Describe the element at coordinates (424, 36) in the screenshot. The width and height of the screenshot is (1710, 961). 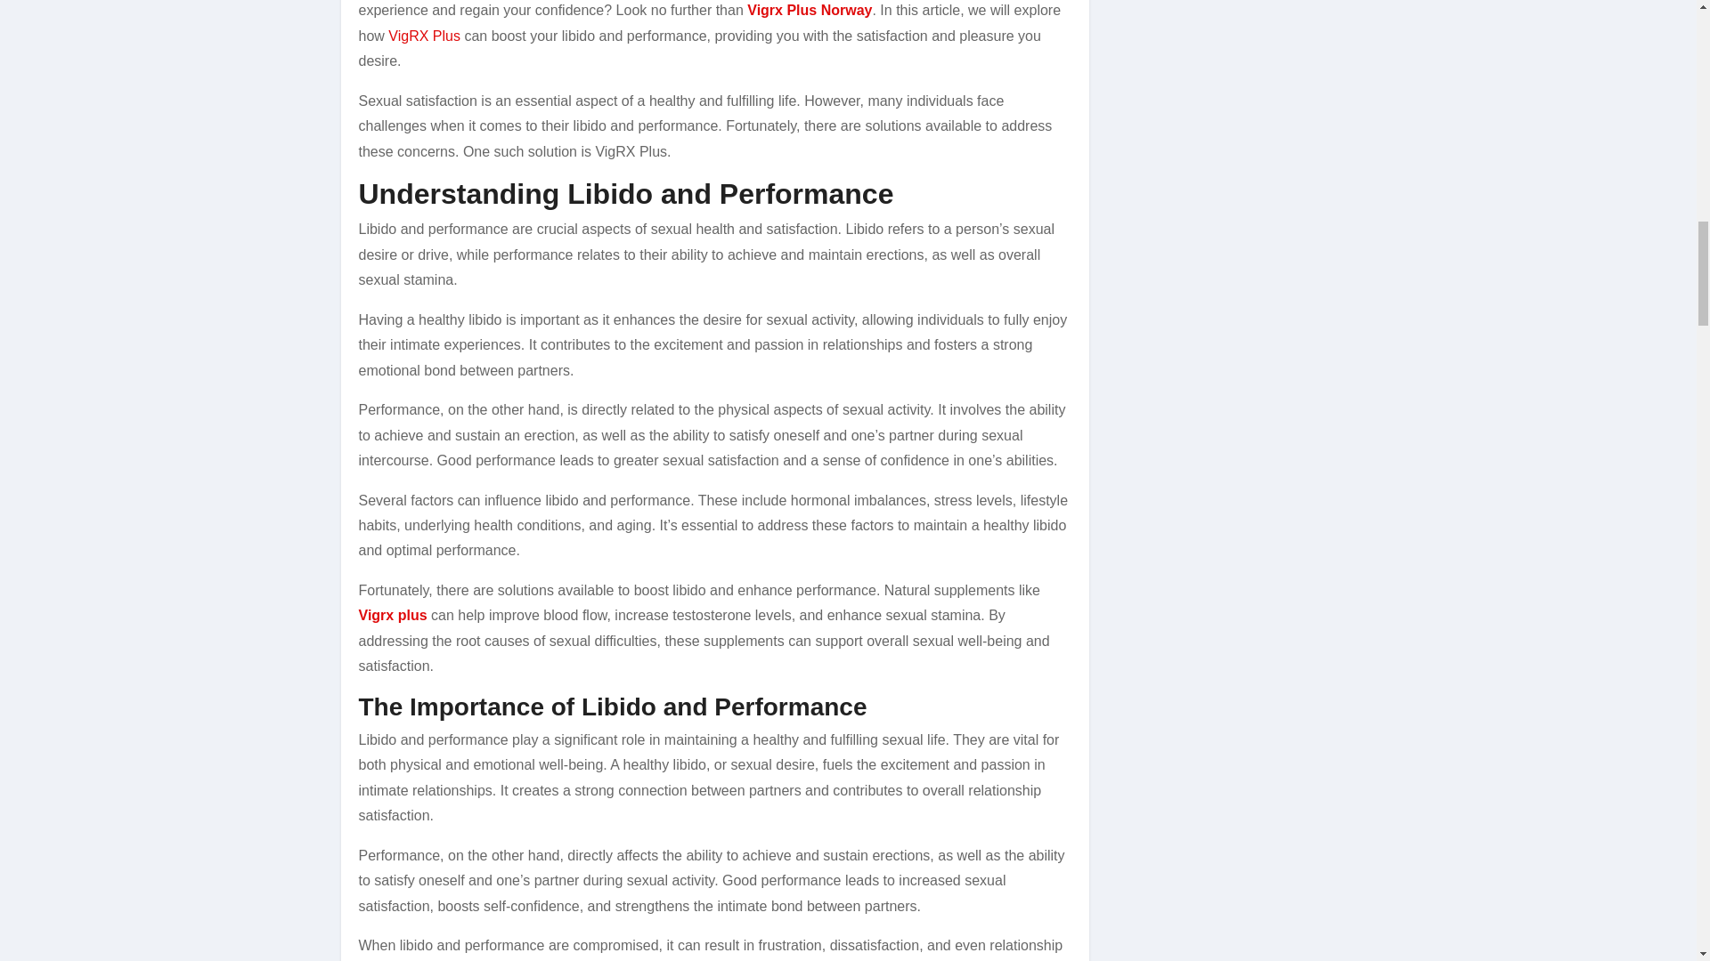
I see `VigRX Plus` at that location.